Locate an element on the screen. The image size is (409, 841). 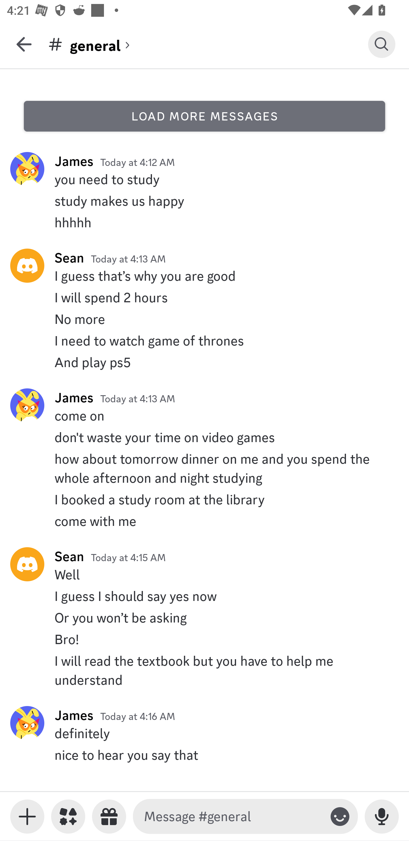
Toggle media keyboard is located at coordinates (27, 817).